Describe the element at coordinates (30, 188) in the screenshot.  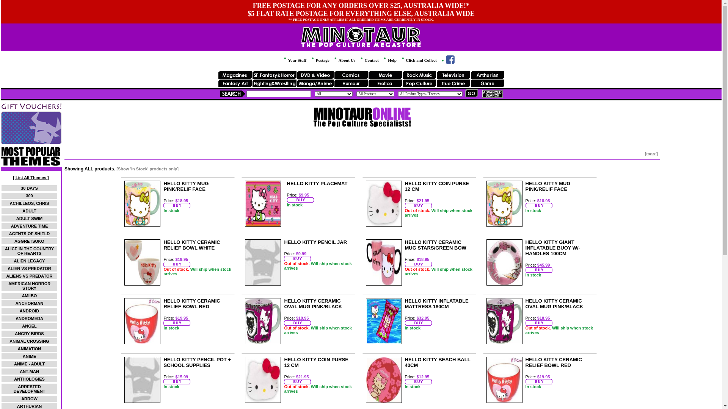
I see `30 DAYS` at that location.